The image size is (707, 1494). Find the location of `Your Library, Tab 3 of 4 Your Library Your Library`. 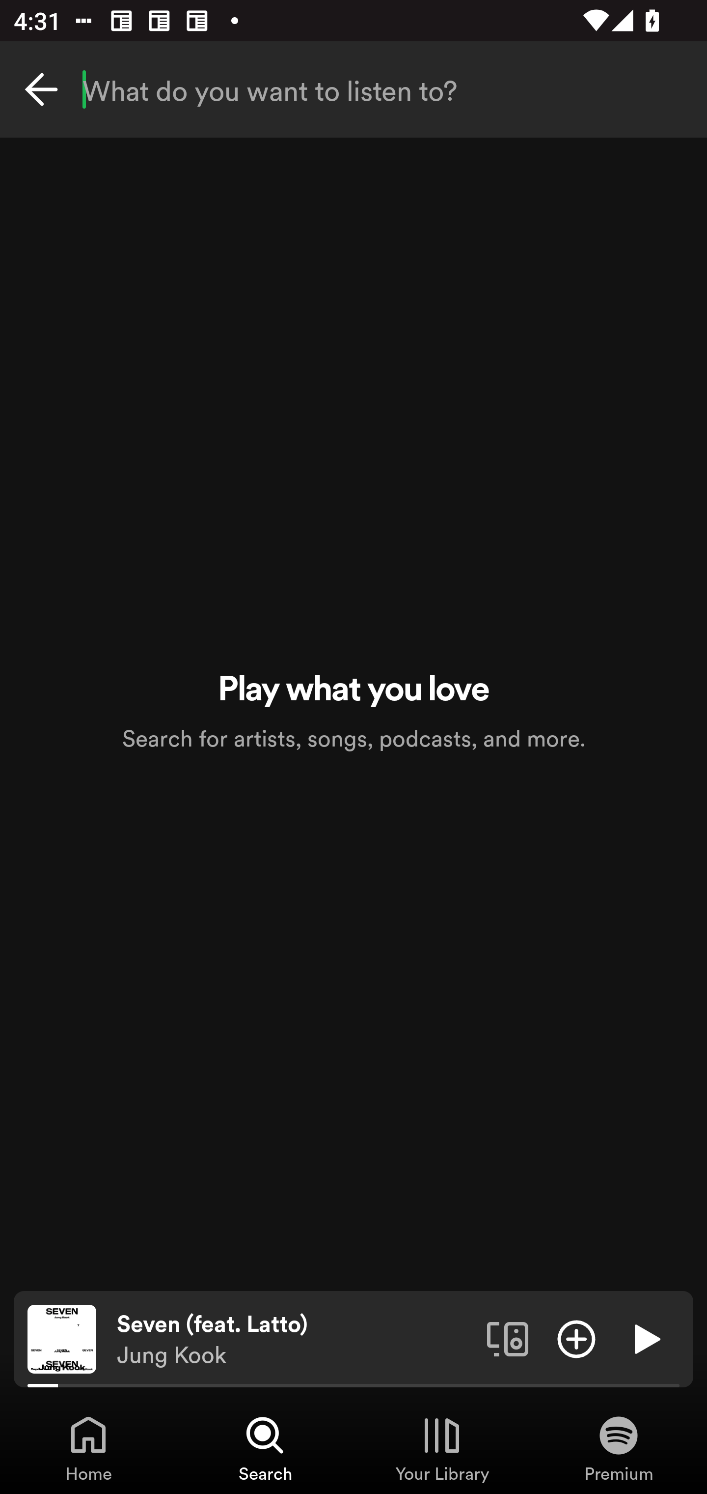

Your Library, Tab 3 of 4 Your Library Your Library is located at coordinates (442, 1448).